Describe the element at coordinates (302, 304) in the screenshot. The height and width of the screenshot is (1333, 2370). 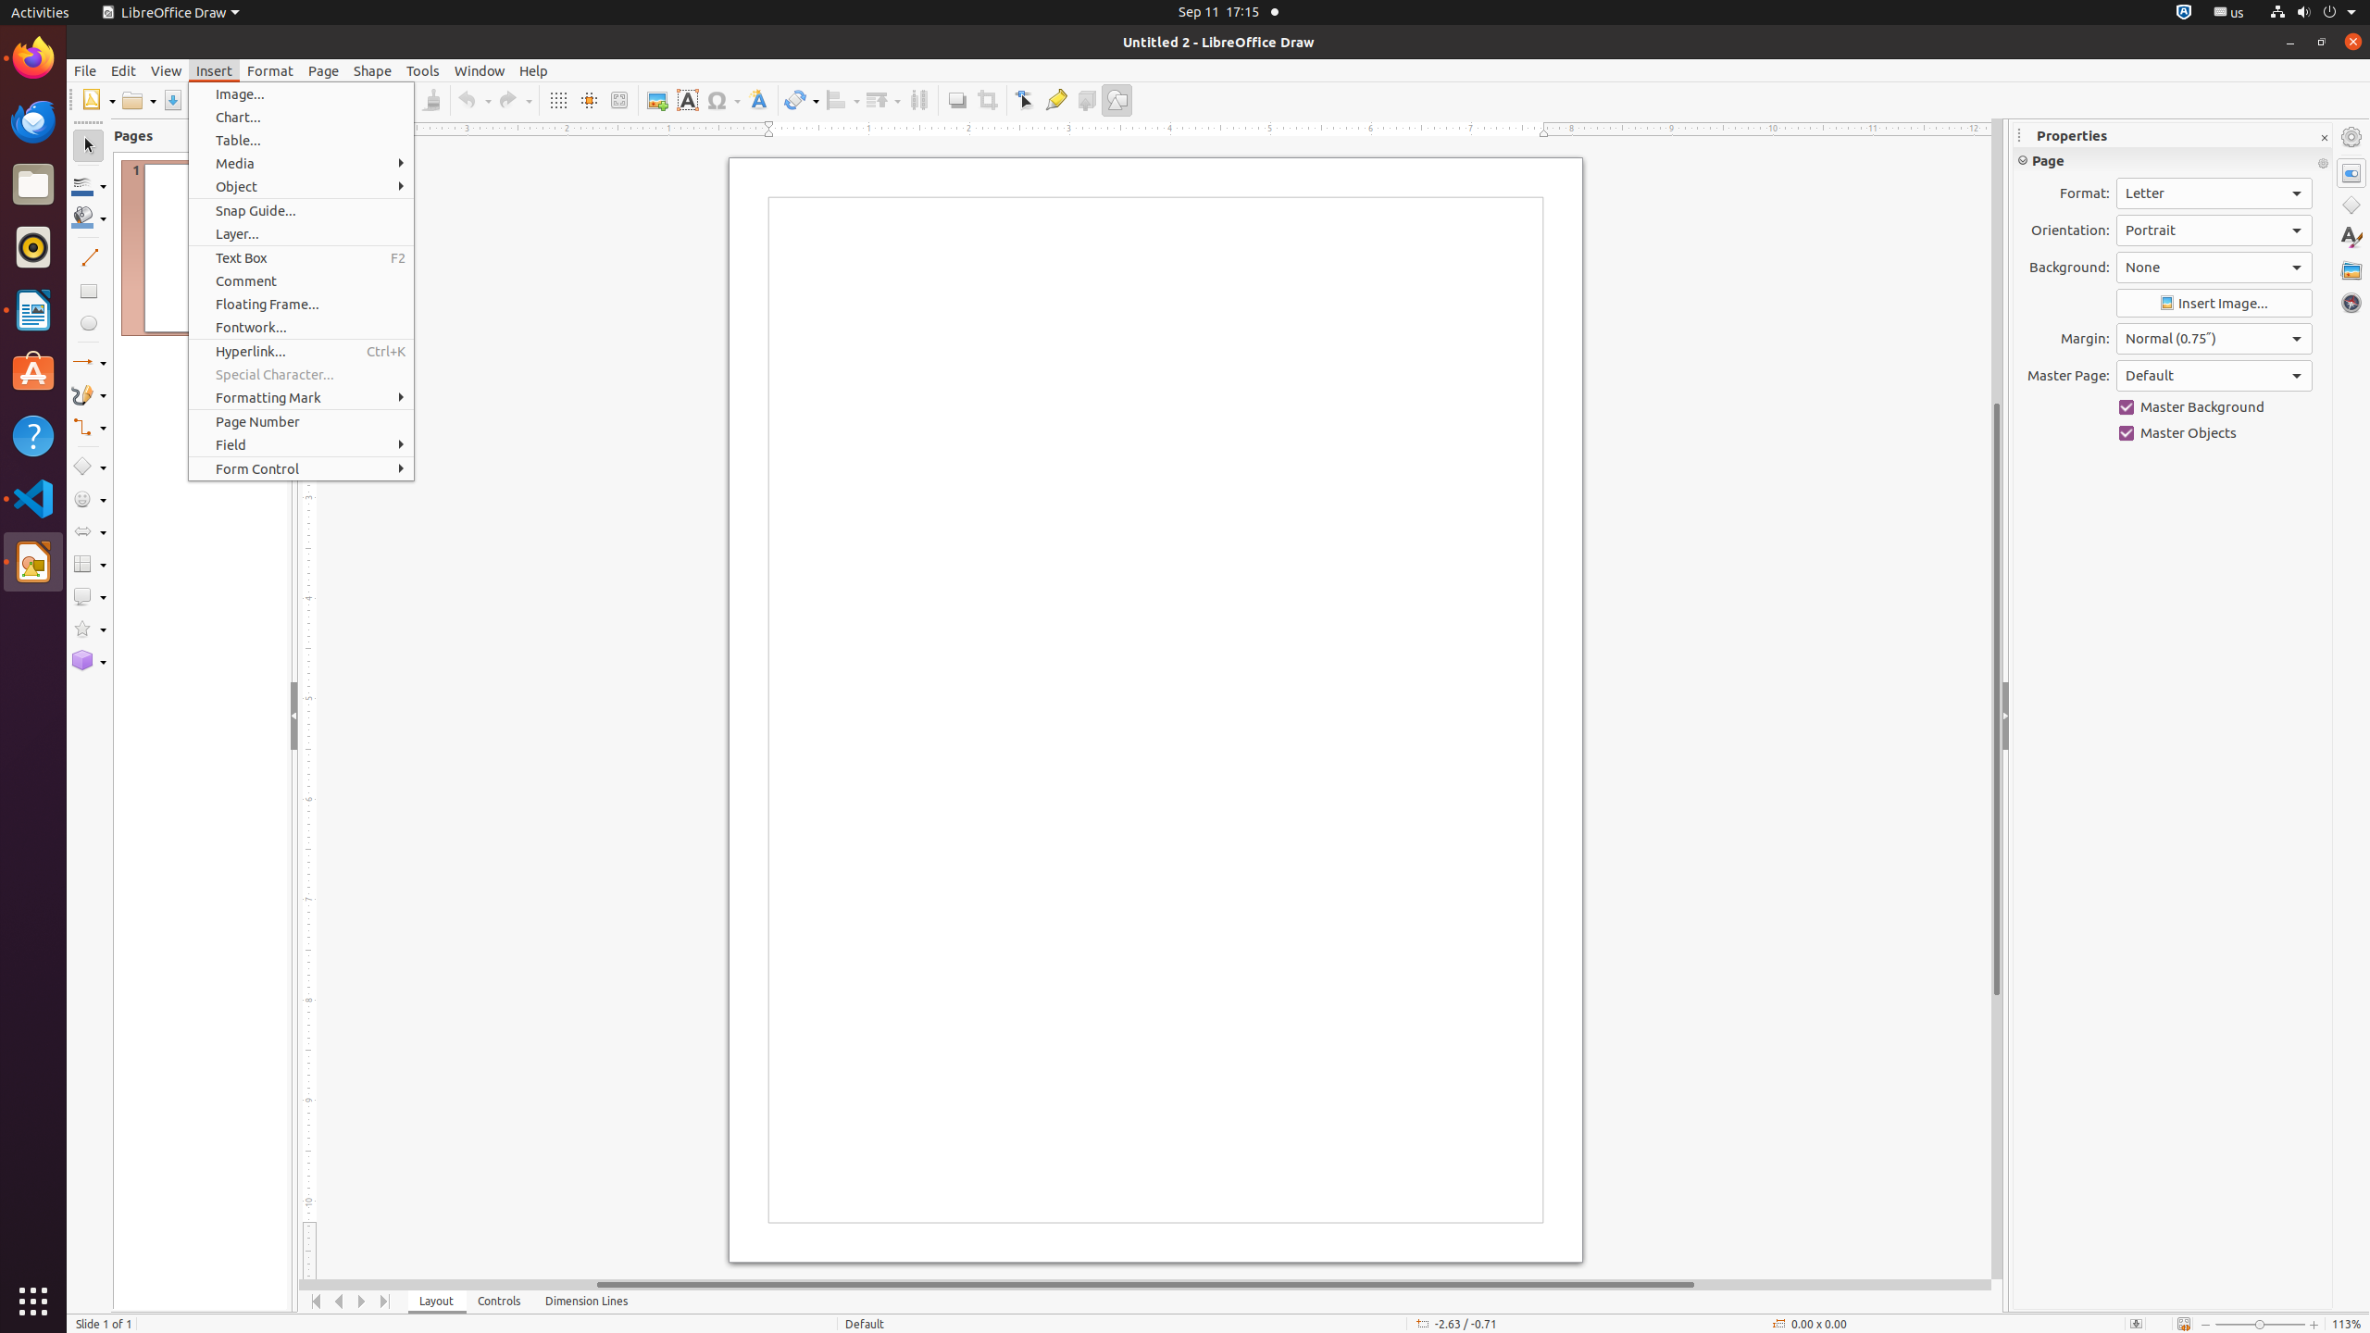
I see `Floating Frame...` at that location.